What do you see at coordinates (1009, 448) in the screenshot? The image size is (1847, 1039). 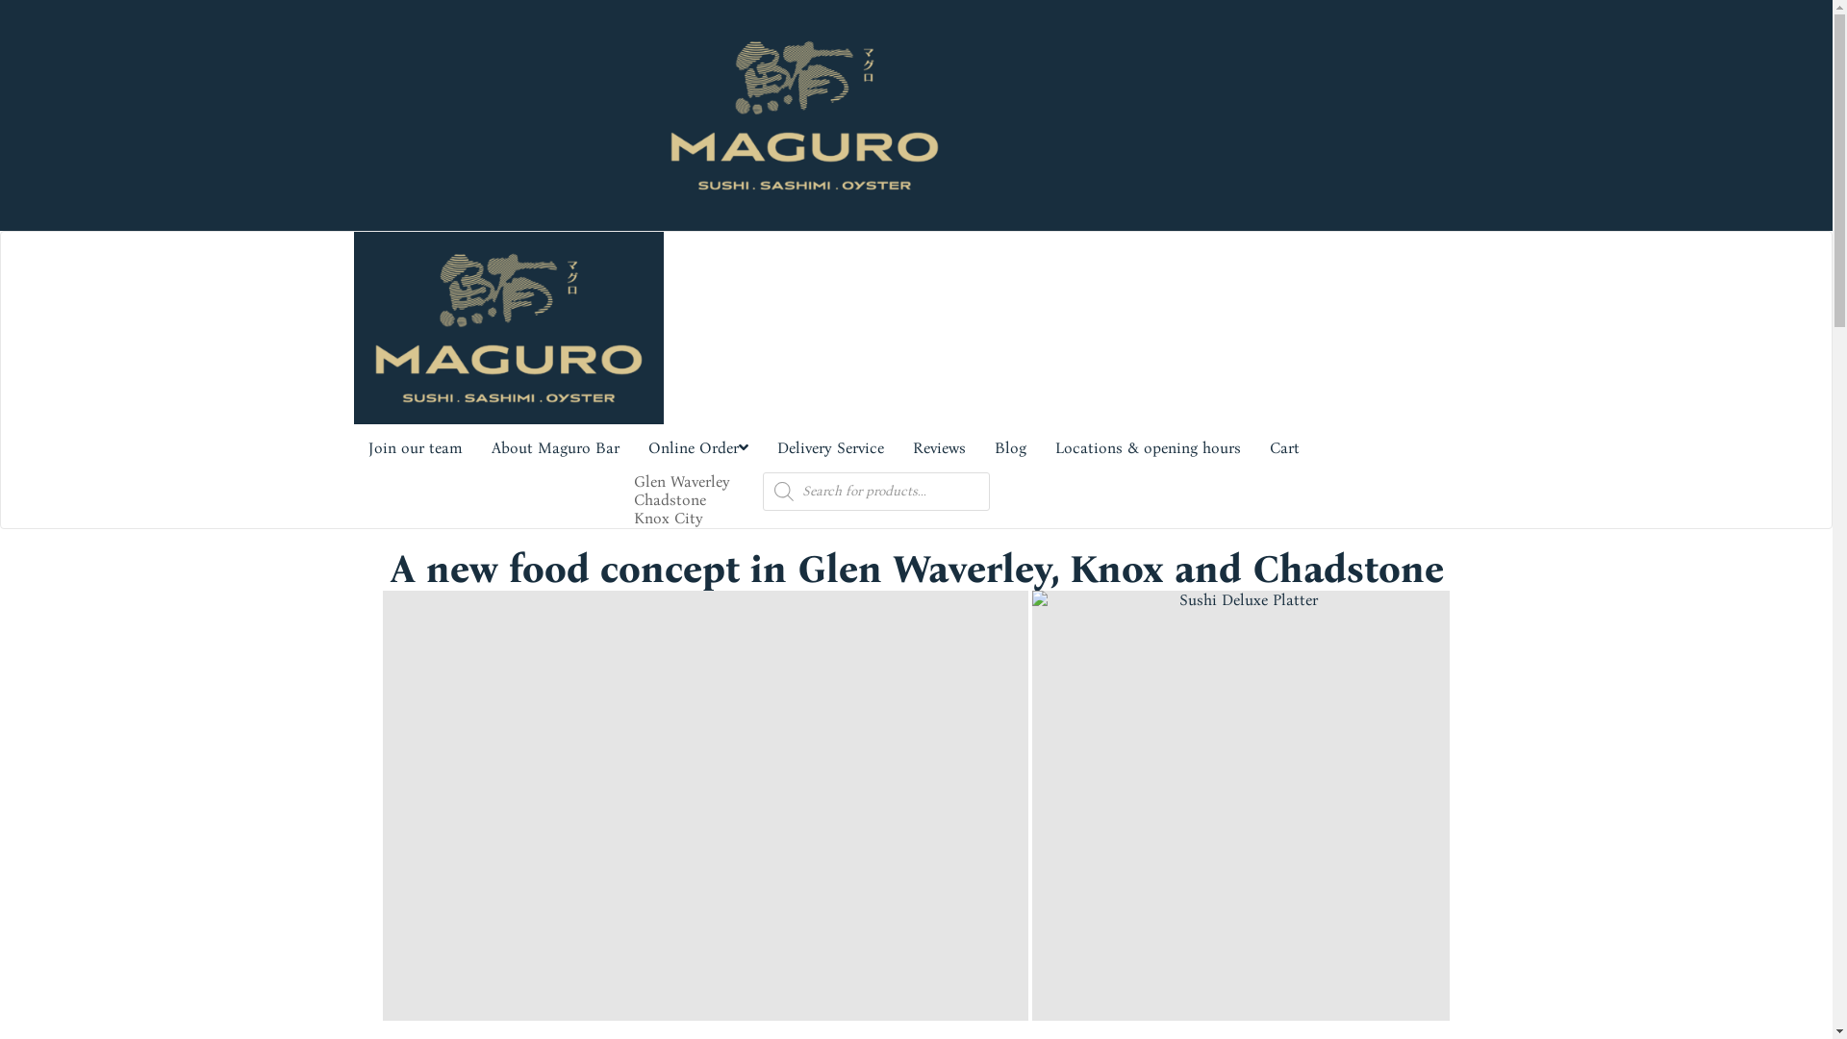 I see `Blog` at bounding box center [1009, 448].